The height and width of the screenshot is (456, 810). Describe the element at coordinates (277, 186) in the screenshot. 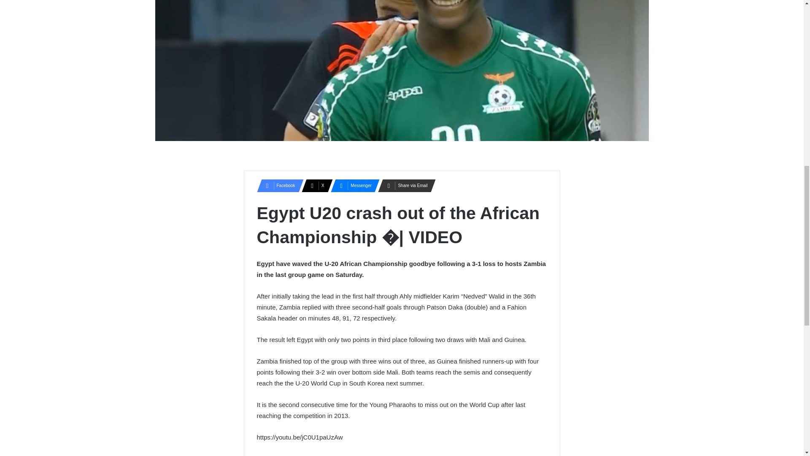

I see `Facebook` at that location.